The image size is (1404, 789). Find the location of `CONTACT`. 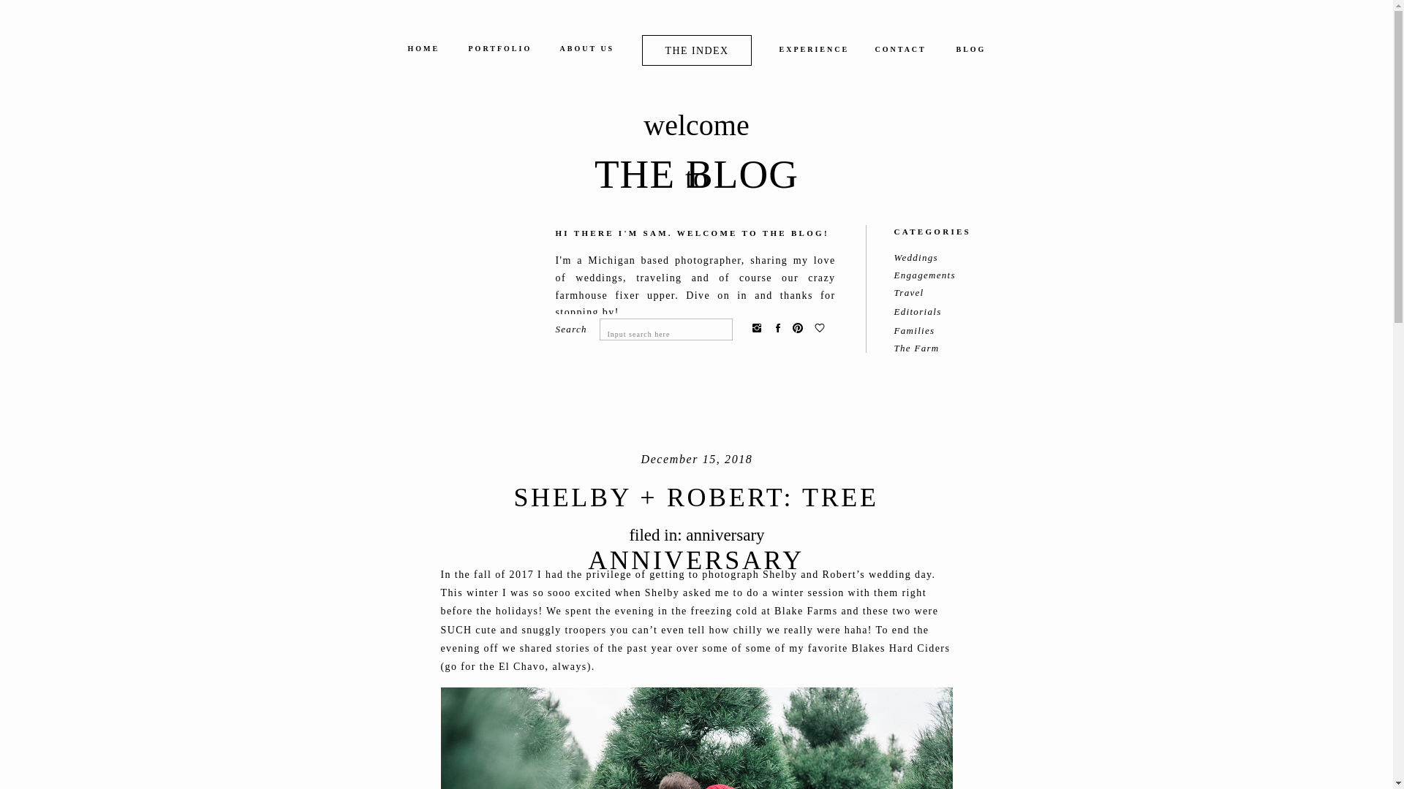

CONTACT is located at coordinates (898, 53).